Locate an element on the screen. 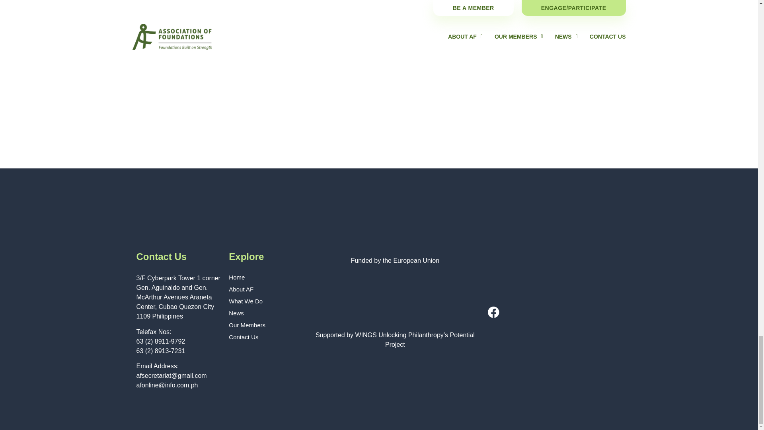 This screenshot has width=764, height=430. About AF is located at coordinates (265, 289).